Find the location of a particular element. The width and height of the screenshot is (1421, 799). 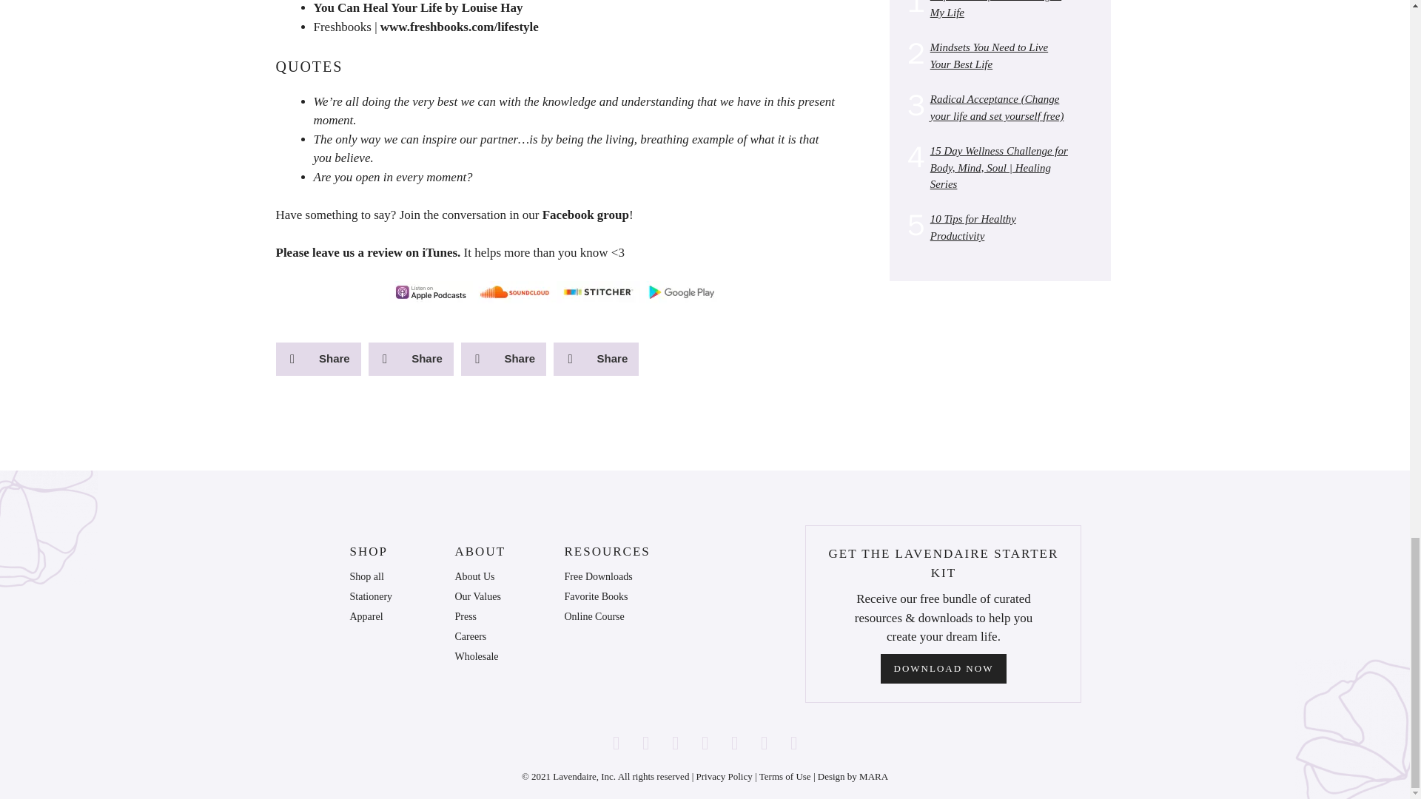

Share is located at coordinates (410, 359).